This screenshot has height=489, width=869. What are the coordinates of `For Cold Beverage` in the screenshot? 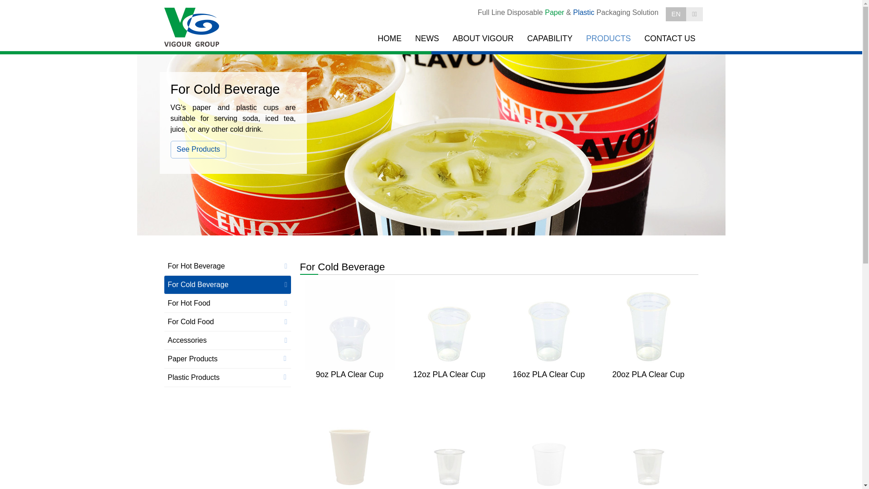 It's located at (227, 285).